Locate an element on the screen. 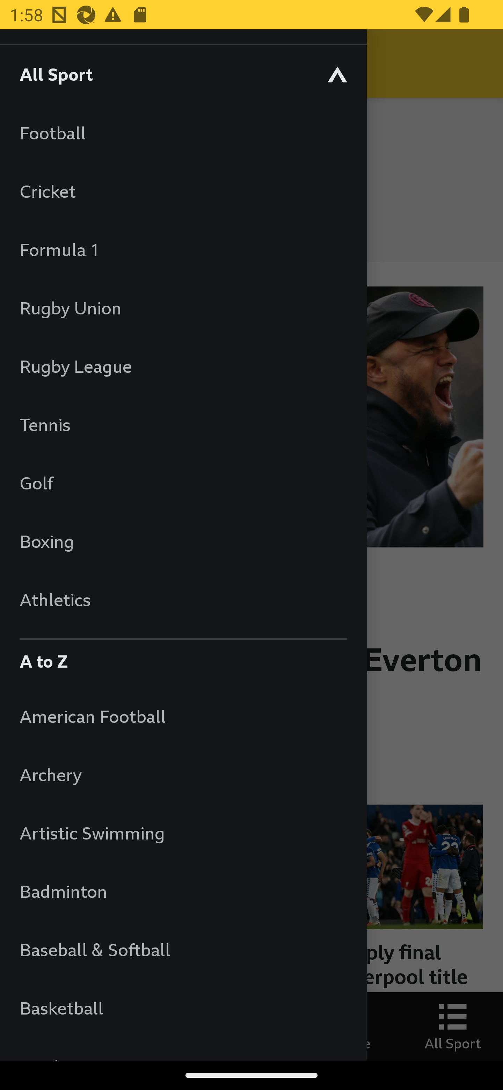  Golf is located at coordinates (183, 483).